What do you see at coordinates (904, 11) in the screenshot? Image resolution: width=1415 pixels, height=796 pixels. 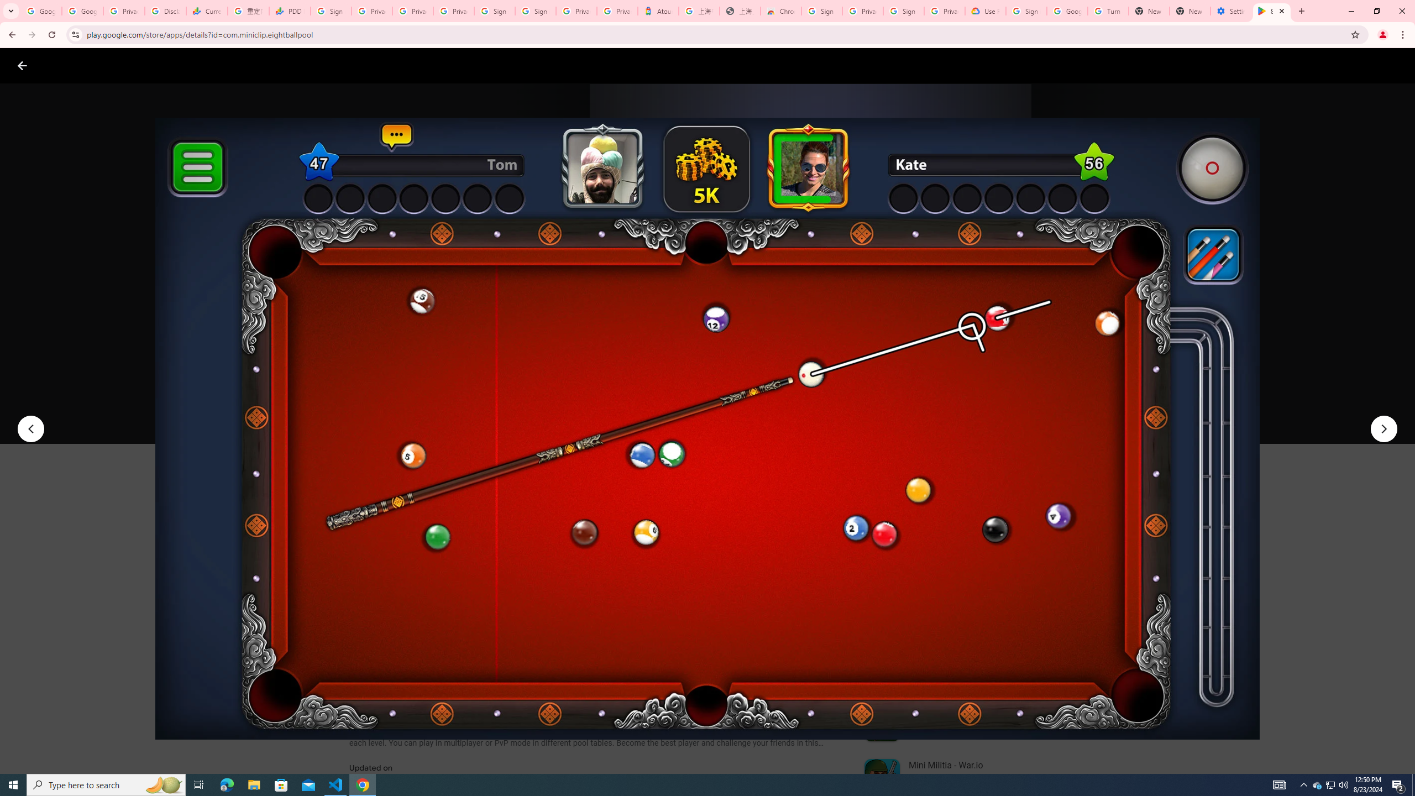 I see `Sign in - Google Accounts` at bounding box center [904, 11].